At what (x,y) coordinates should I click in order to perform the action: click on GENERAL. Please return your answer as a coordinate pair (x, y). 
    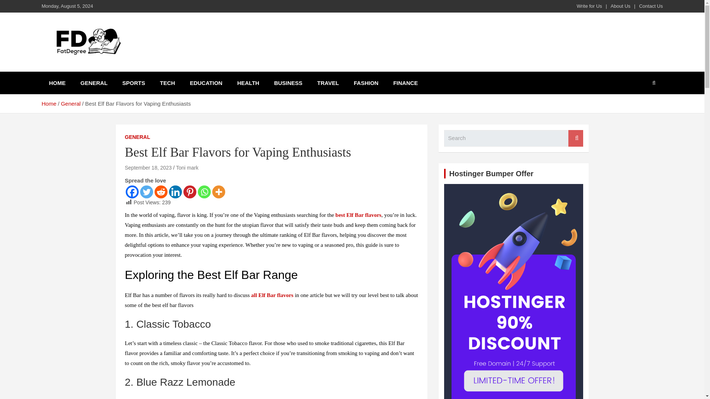
    Looking at the image, I should click on (94, 83).